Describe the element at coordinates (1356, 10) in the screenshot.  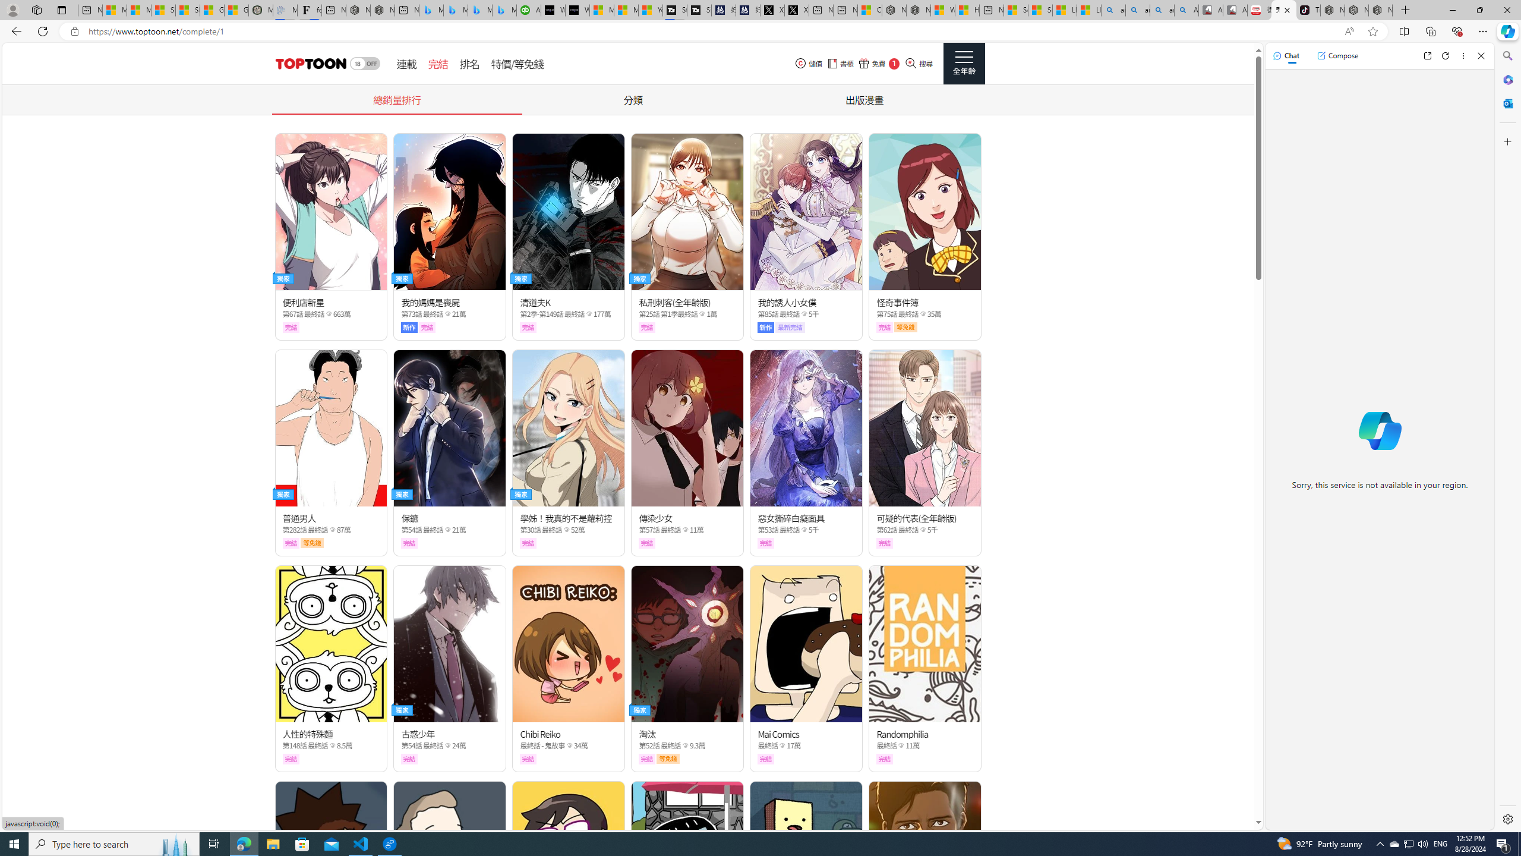
I see `Nordace Siena Pro 15 Backpack` at that location.